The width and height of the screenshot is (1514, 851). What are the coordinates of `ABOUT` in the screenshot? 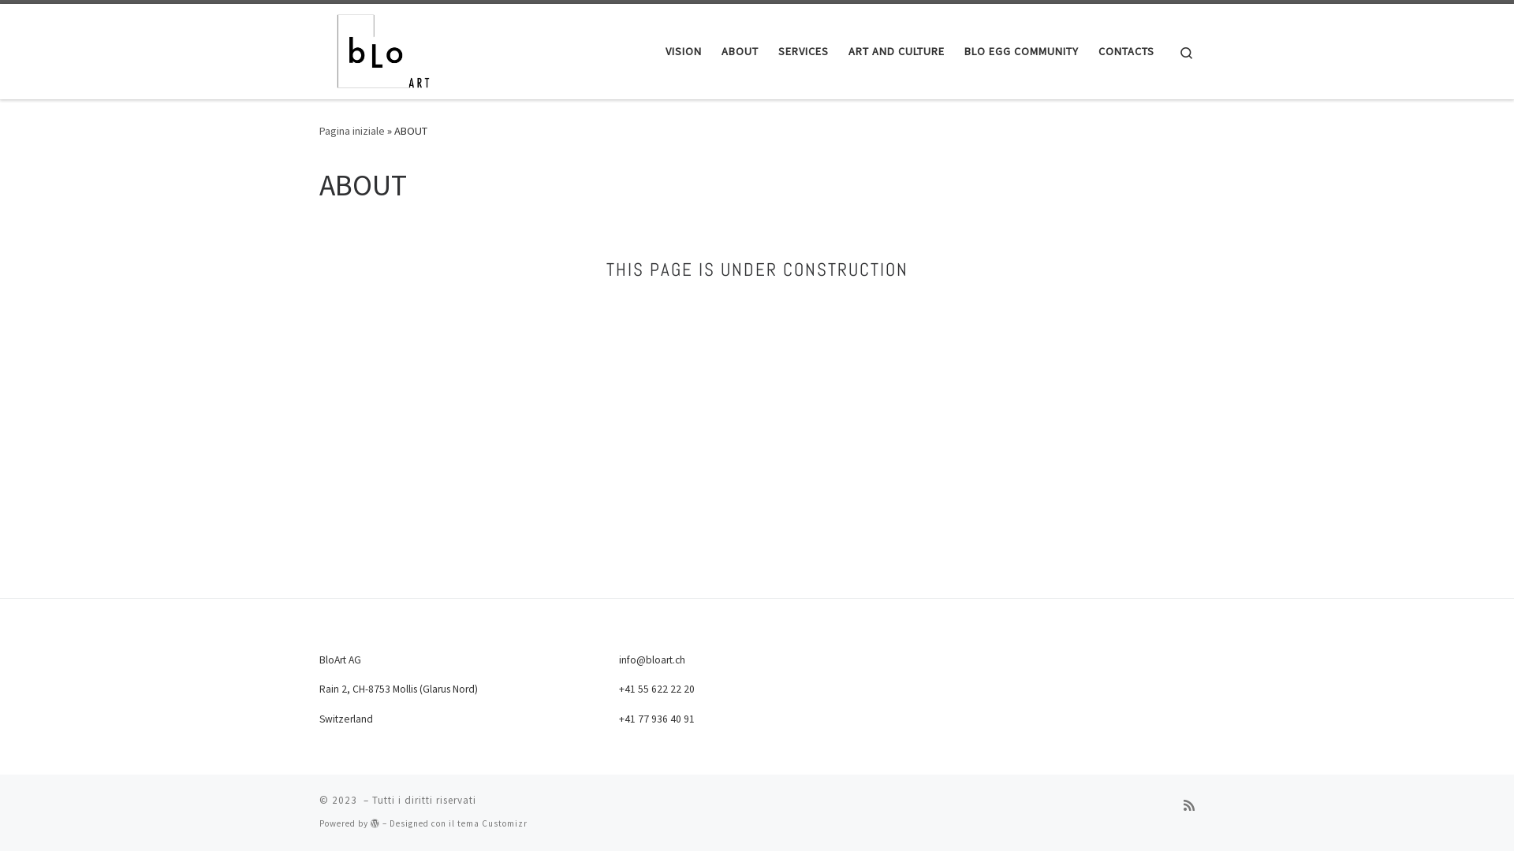 It's located at (740, 51).